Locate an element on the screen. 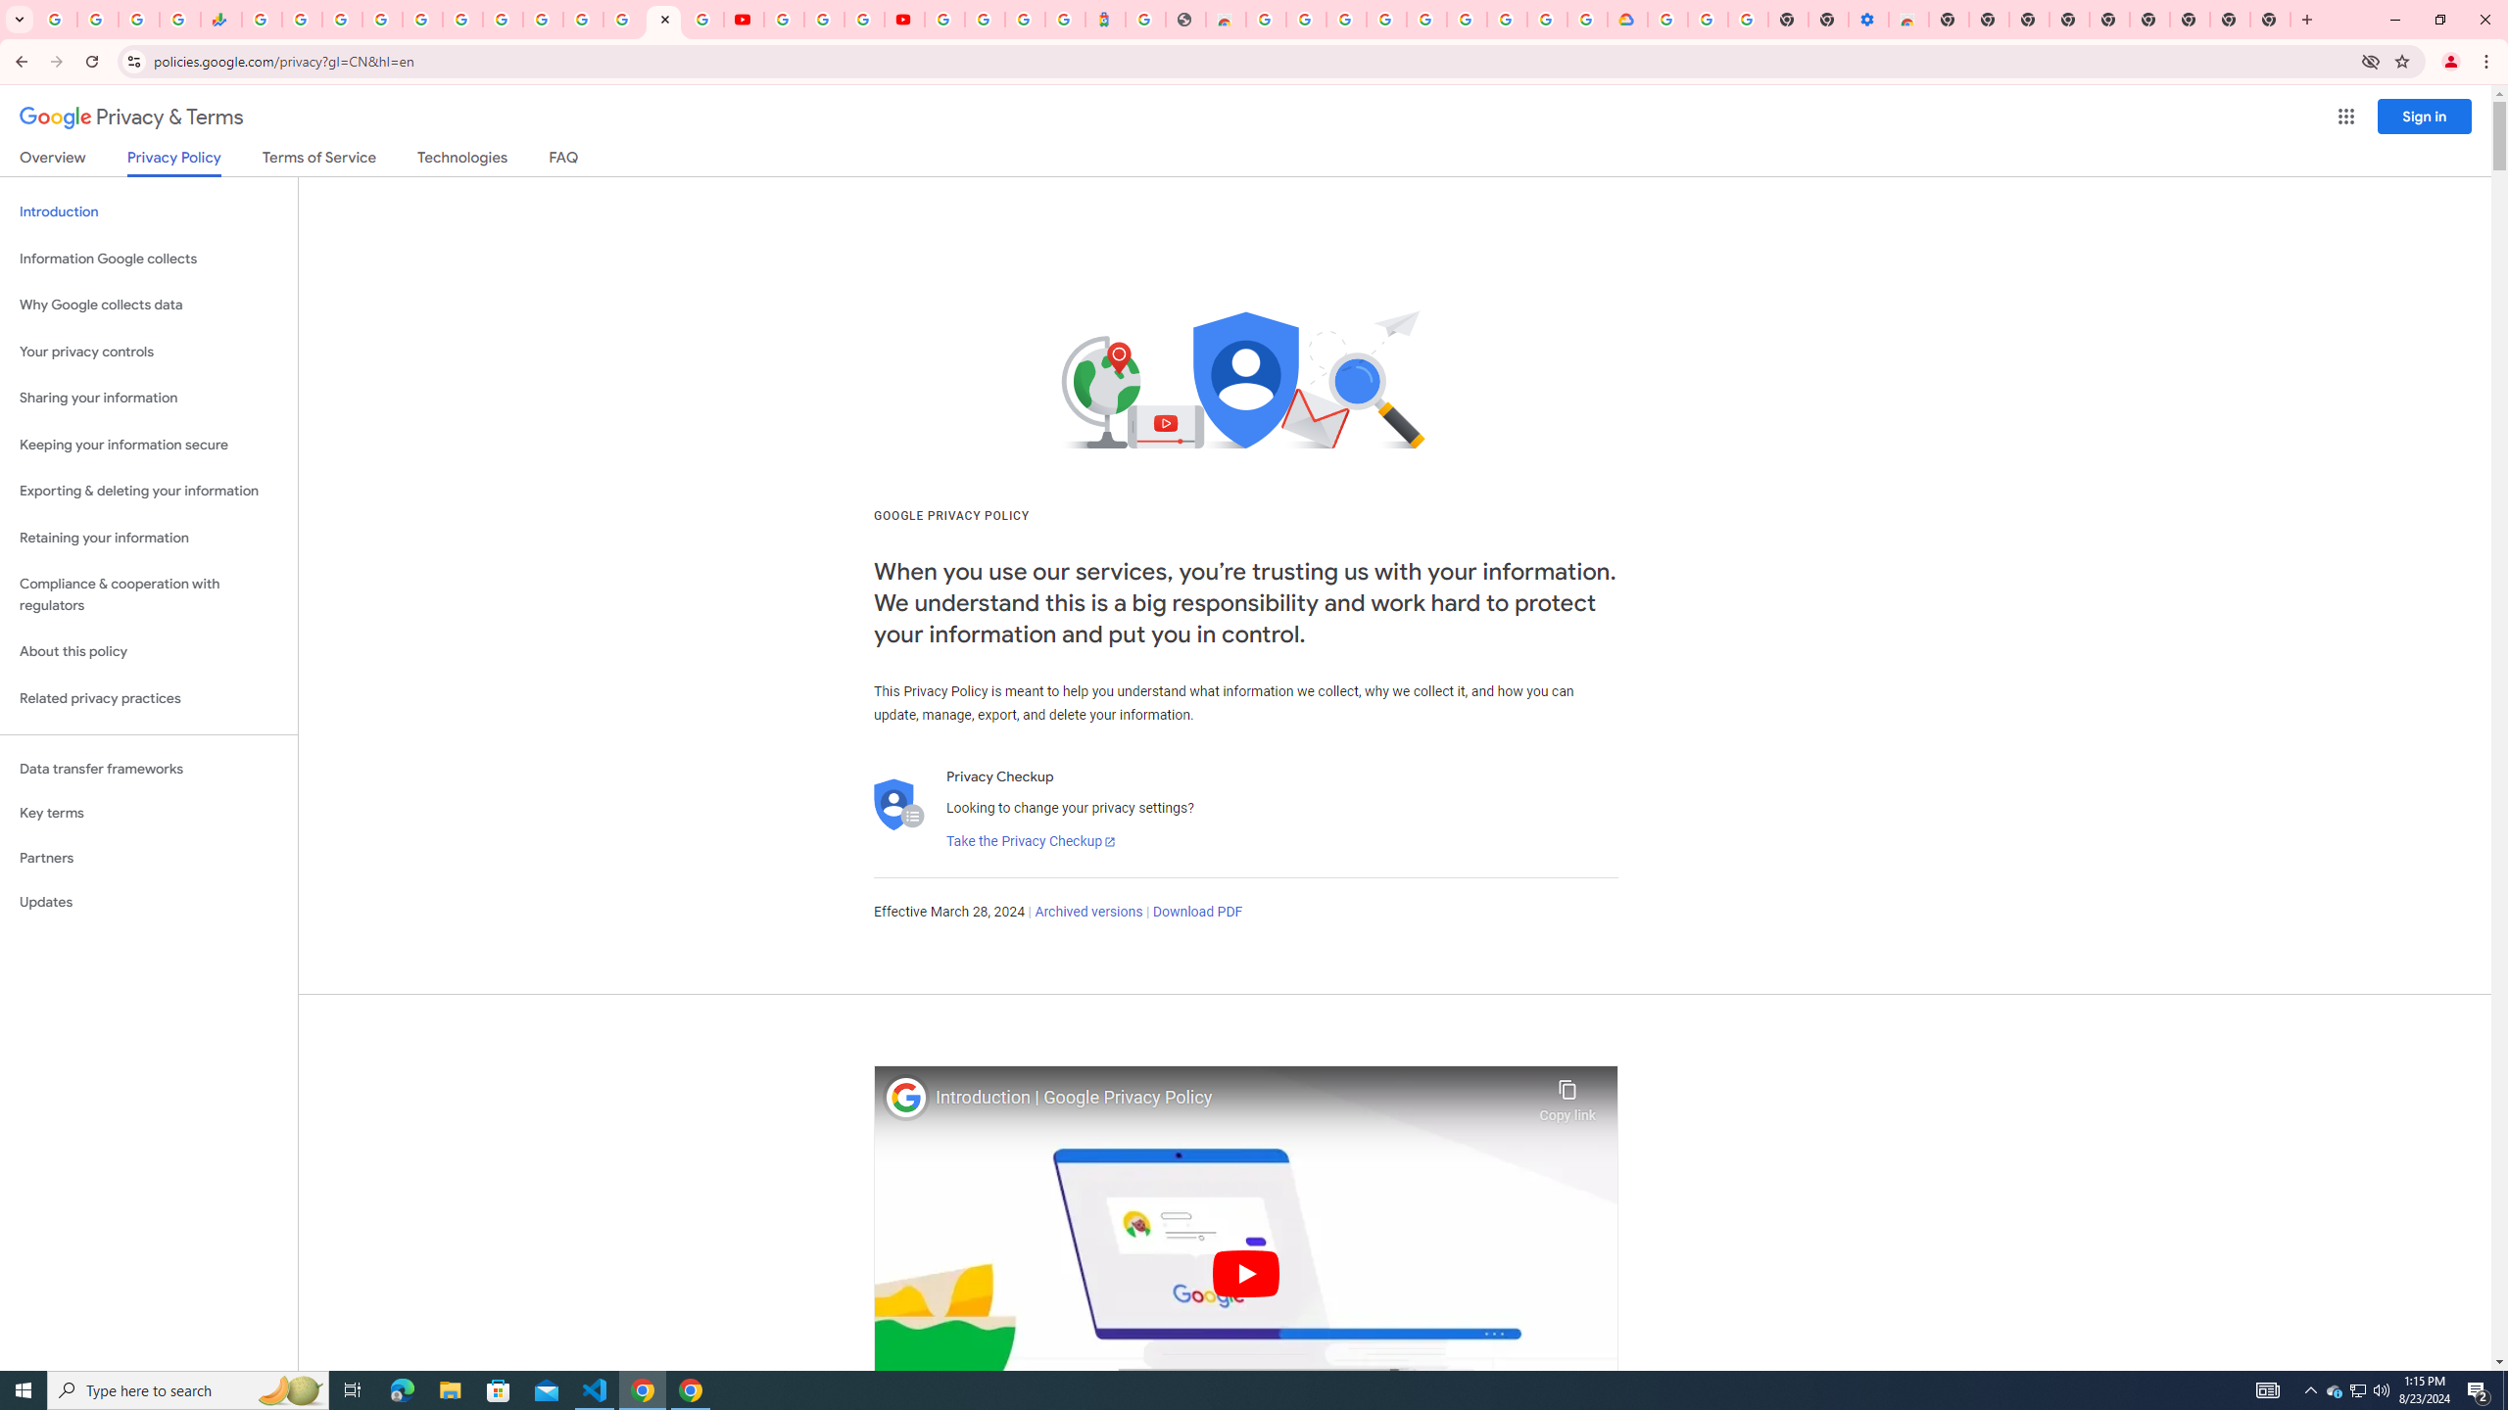 This screenshot has height=1410, width=2508. Information Google collects is located at coordinates (149, 258).